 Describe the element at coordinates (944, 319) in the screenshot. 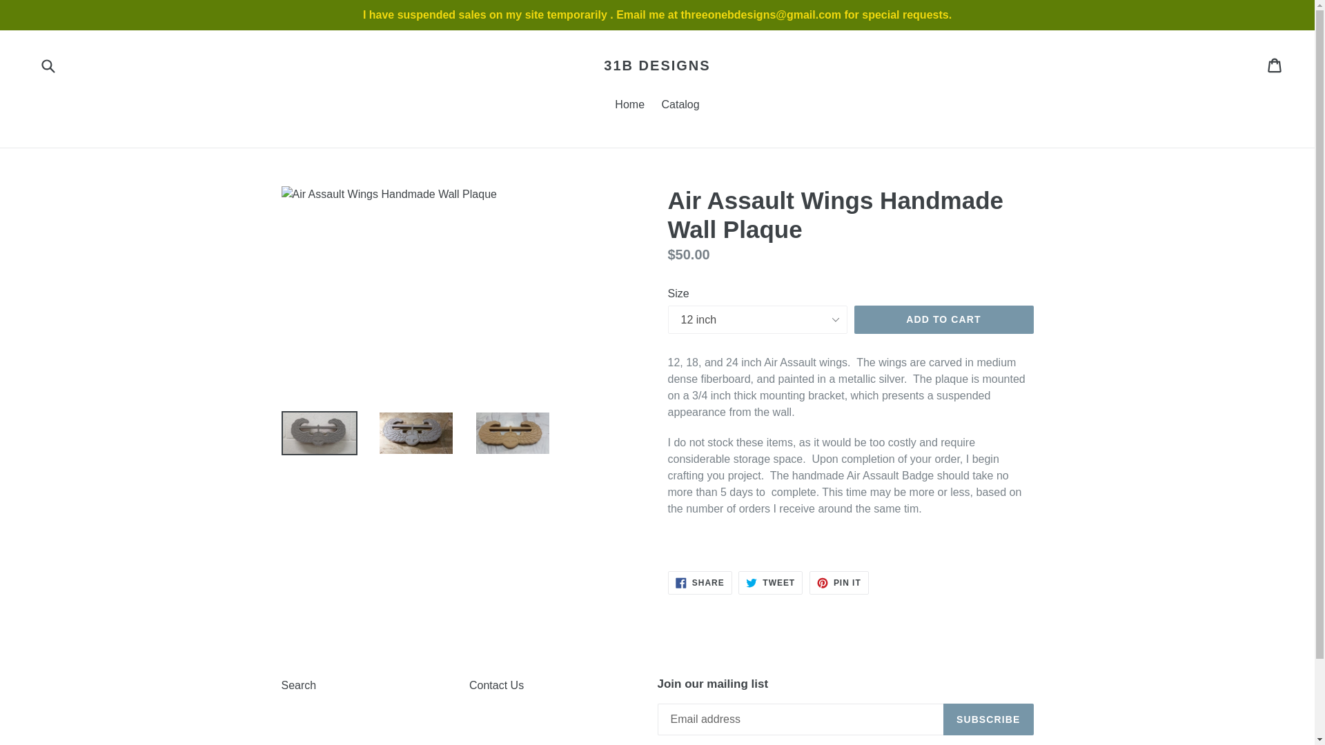

I see `ADD TO CART` at that location.